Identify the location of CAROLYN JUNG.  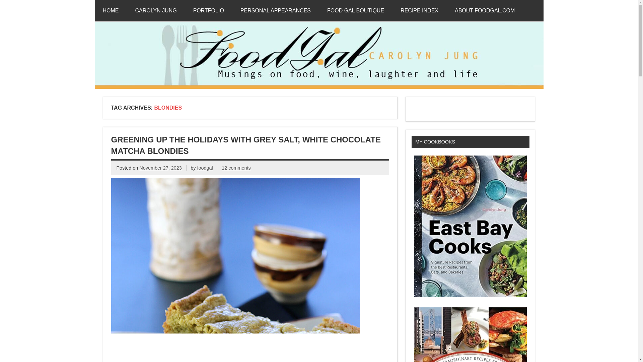
(156, 11).